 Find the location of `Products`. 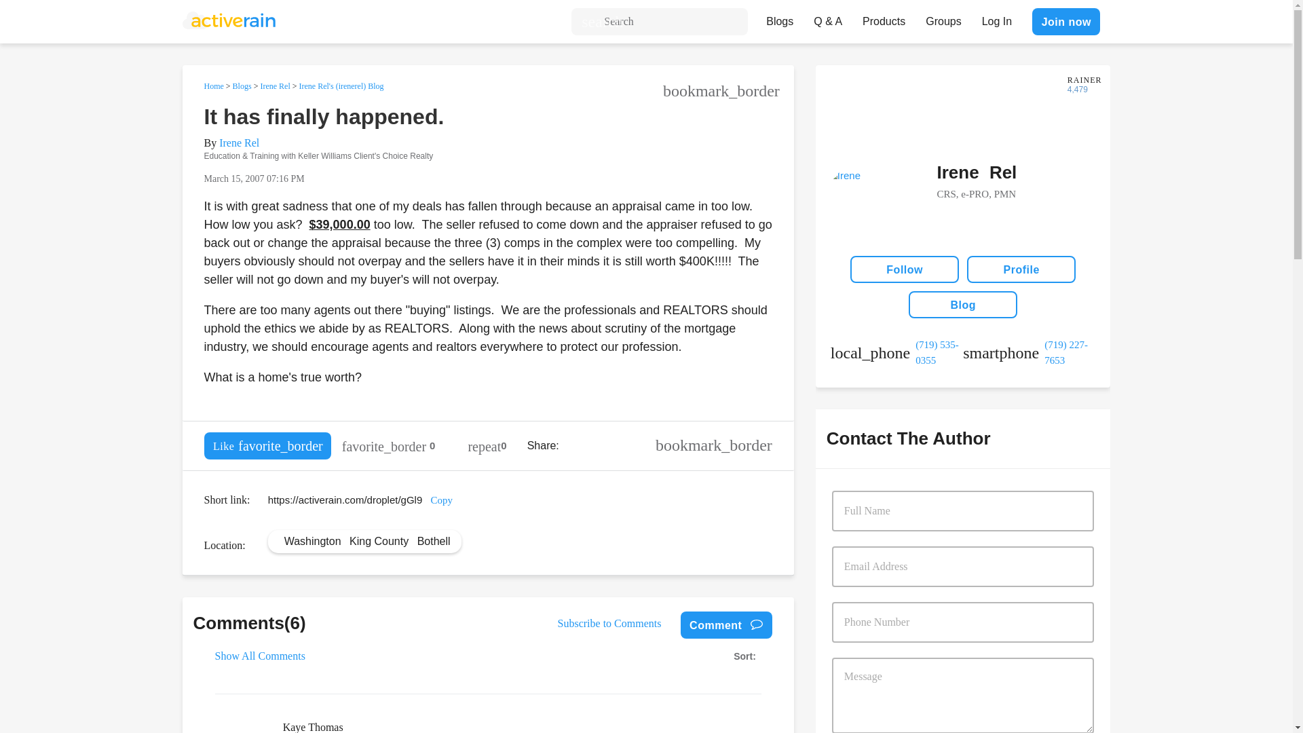

Products is located at coordinates (884, 18).